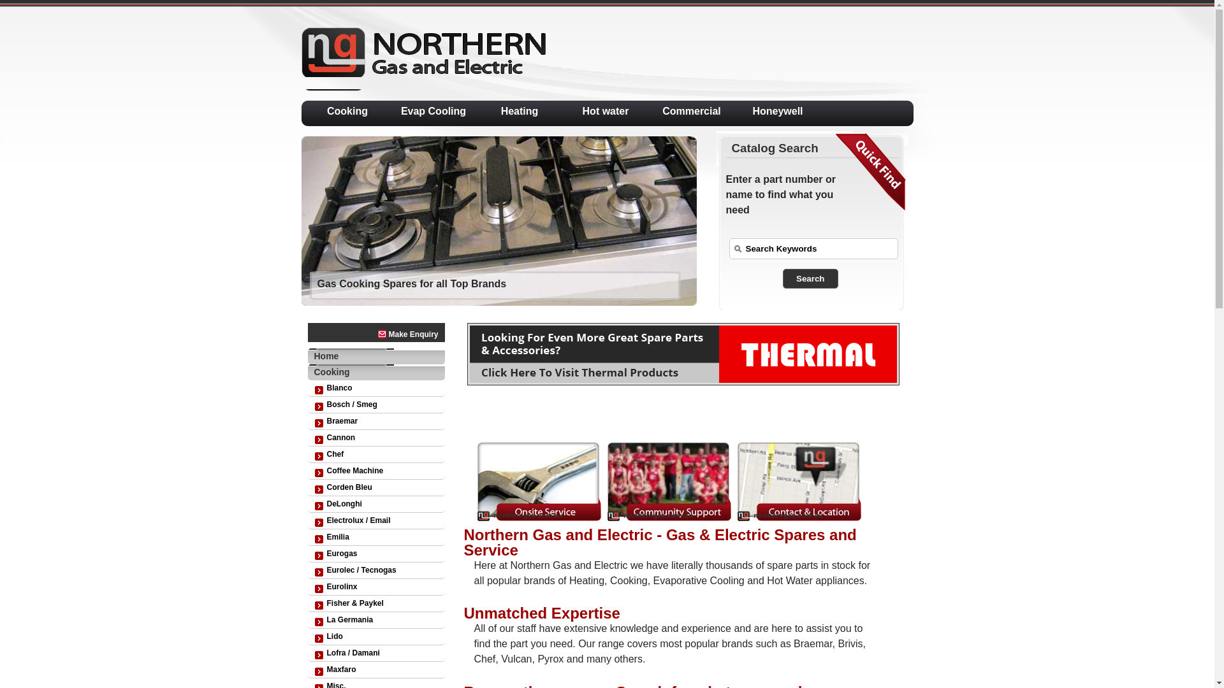  What do you see at coordinates (376, 654) in the screenshot?
I see `Lofra / Damani` at bounding box center [376, 654].